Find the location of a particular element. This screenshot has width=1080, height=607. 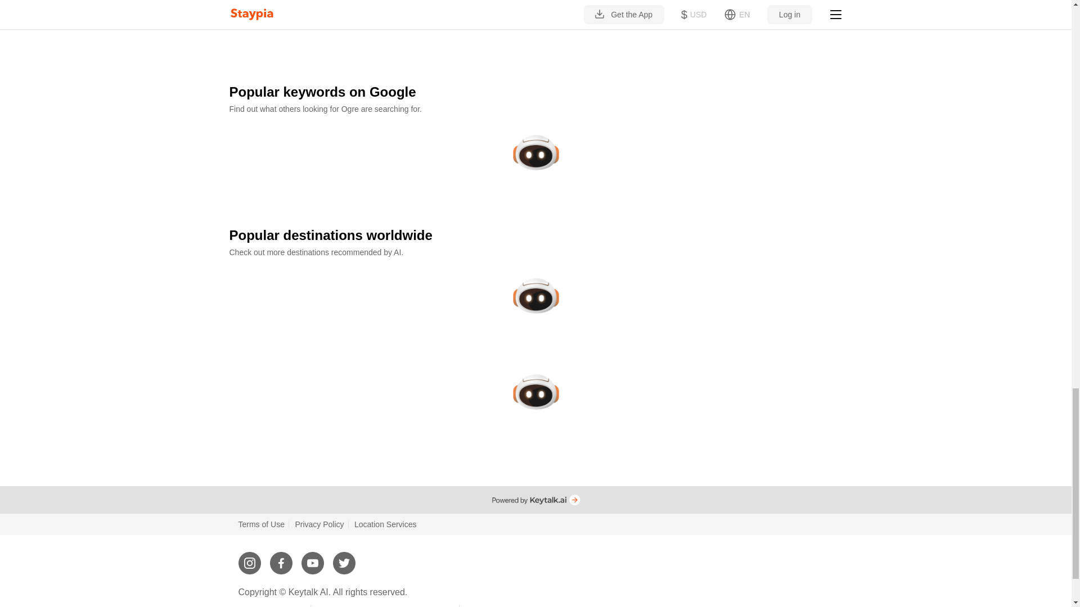

Location Services is located at coordinates (385, 524).